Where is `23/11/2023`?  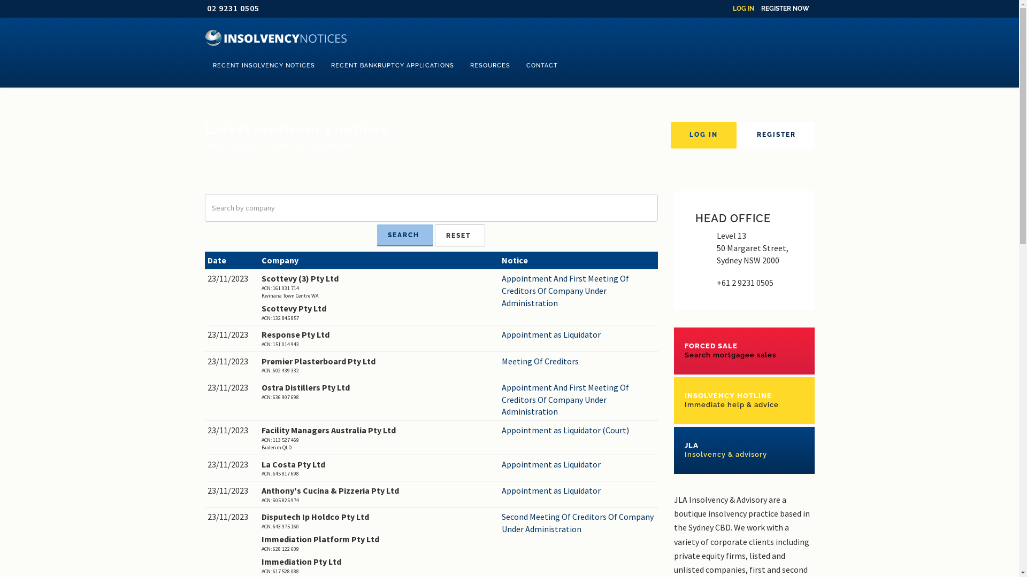 23/11/2023 is located at coordinates (232, 361).